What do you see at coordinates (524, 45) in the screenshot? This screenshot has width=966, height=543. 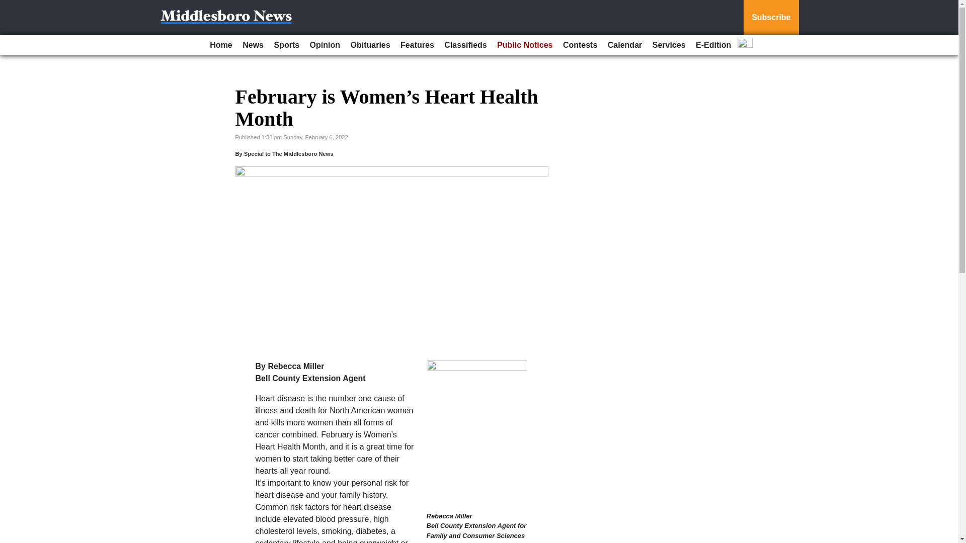 I see `Public Notices` at bounding box center [524, 45].